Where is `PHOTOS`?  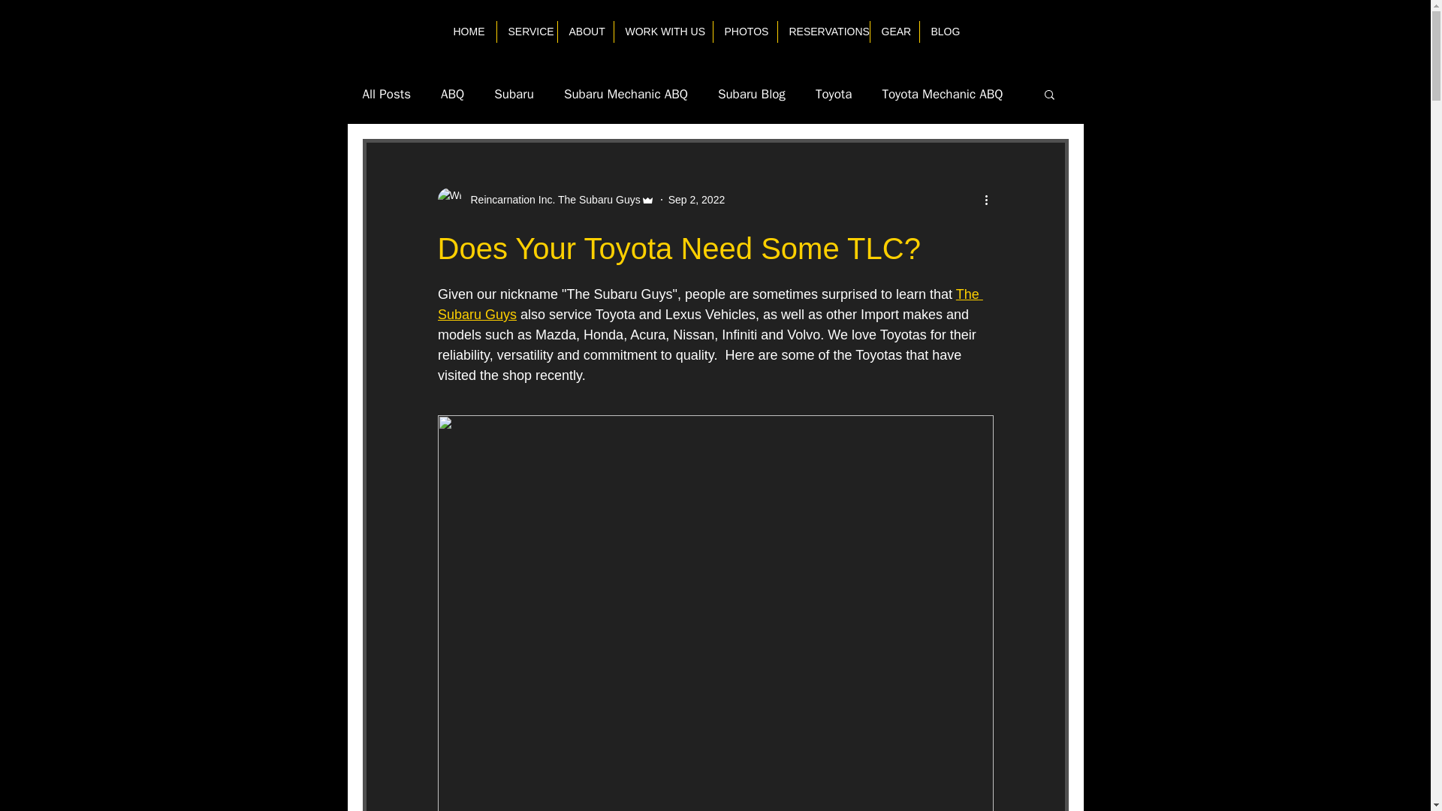
PHOTOS is located at coordinates (745, 32).